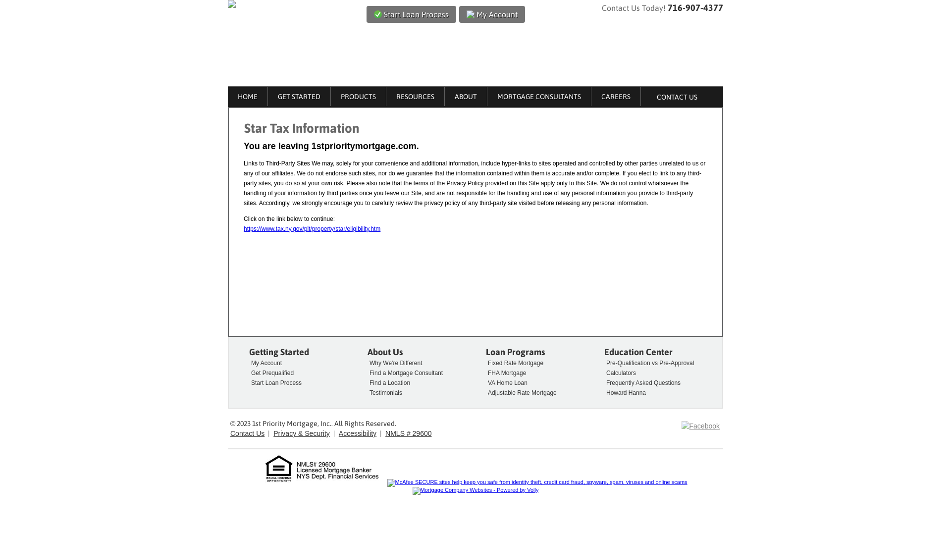  I want to click on Accessibility, so click(358, 433).